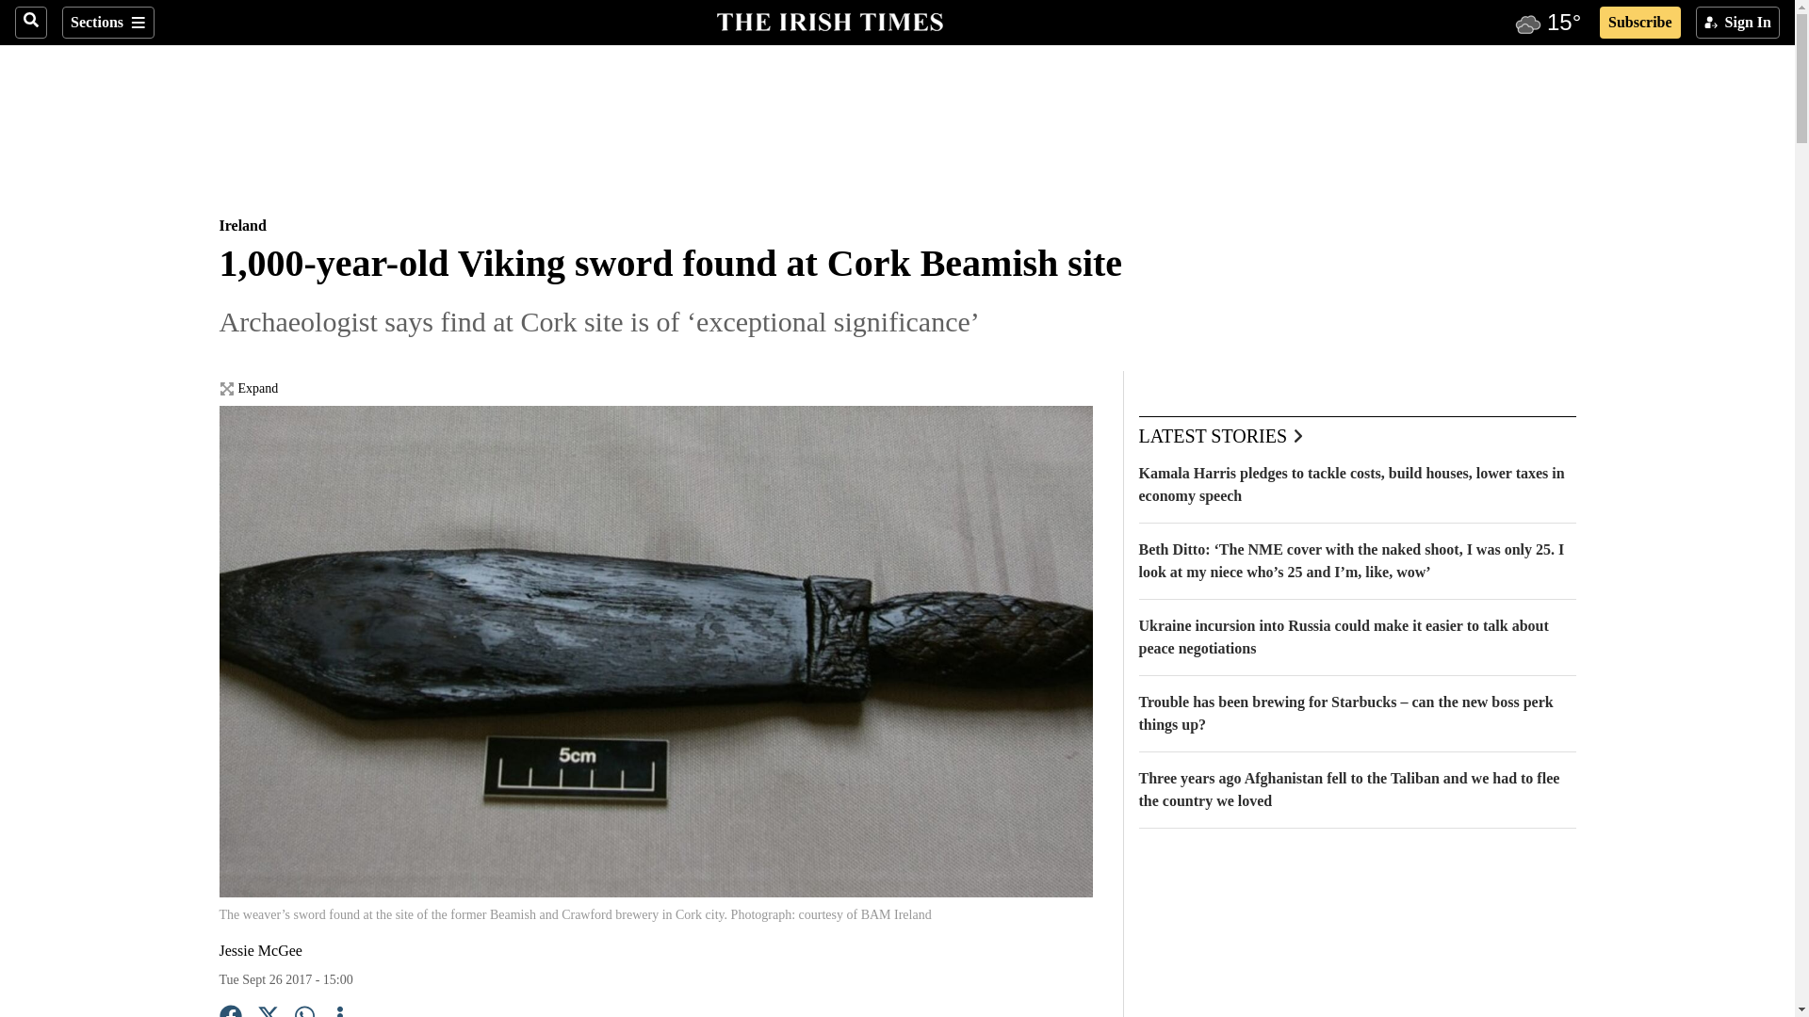  I want to click on Facebook, so click(230, 1011).